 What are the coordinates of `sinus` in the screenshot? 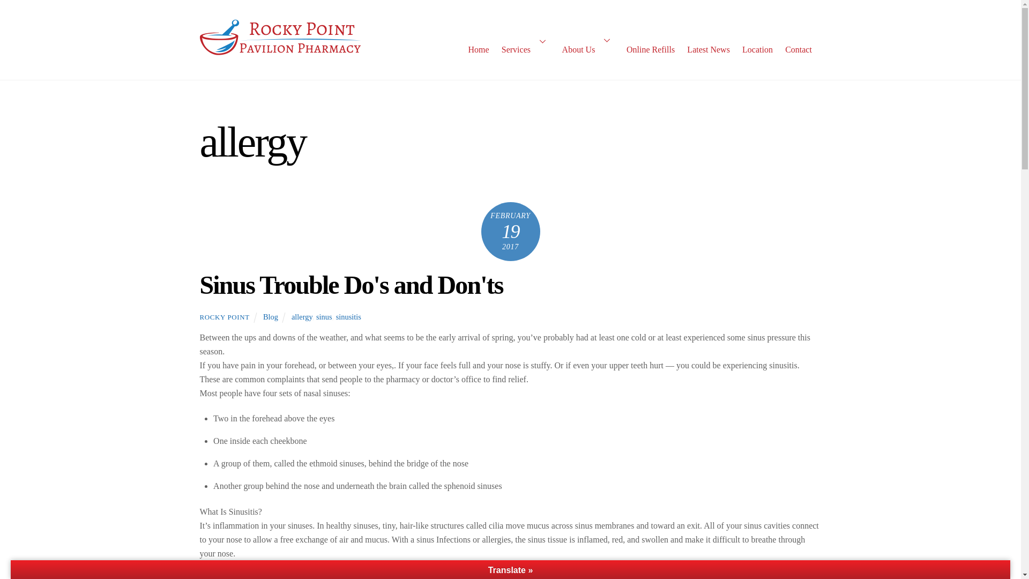 It's located at (324, 317).